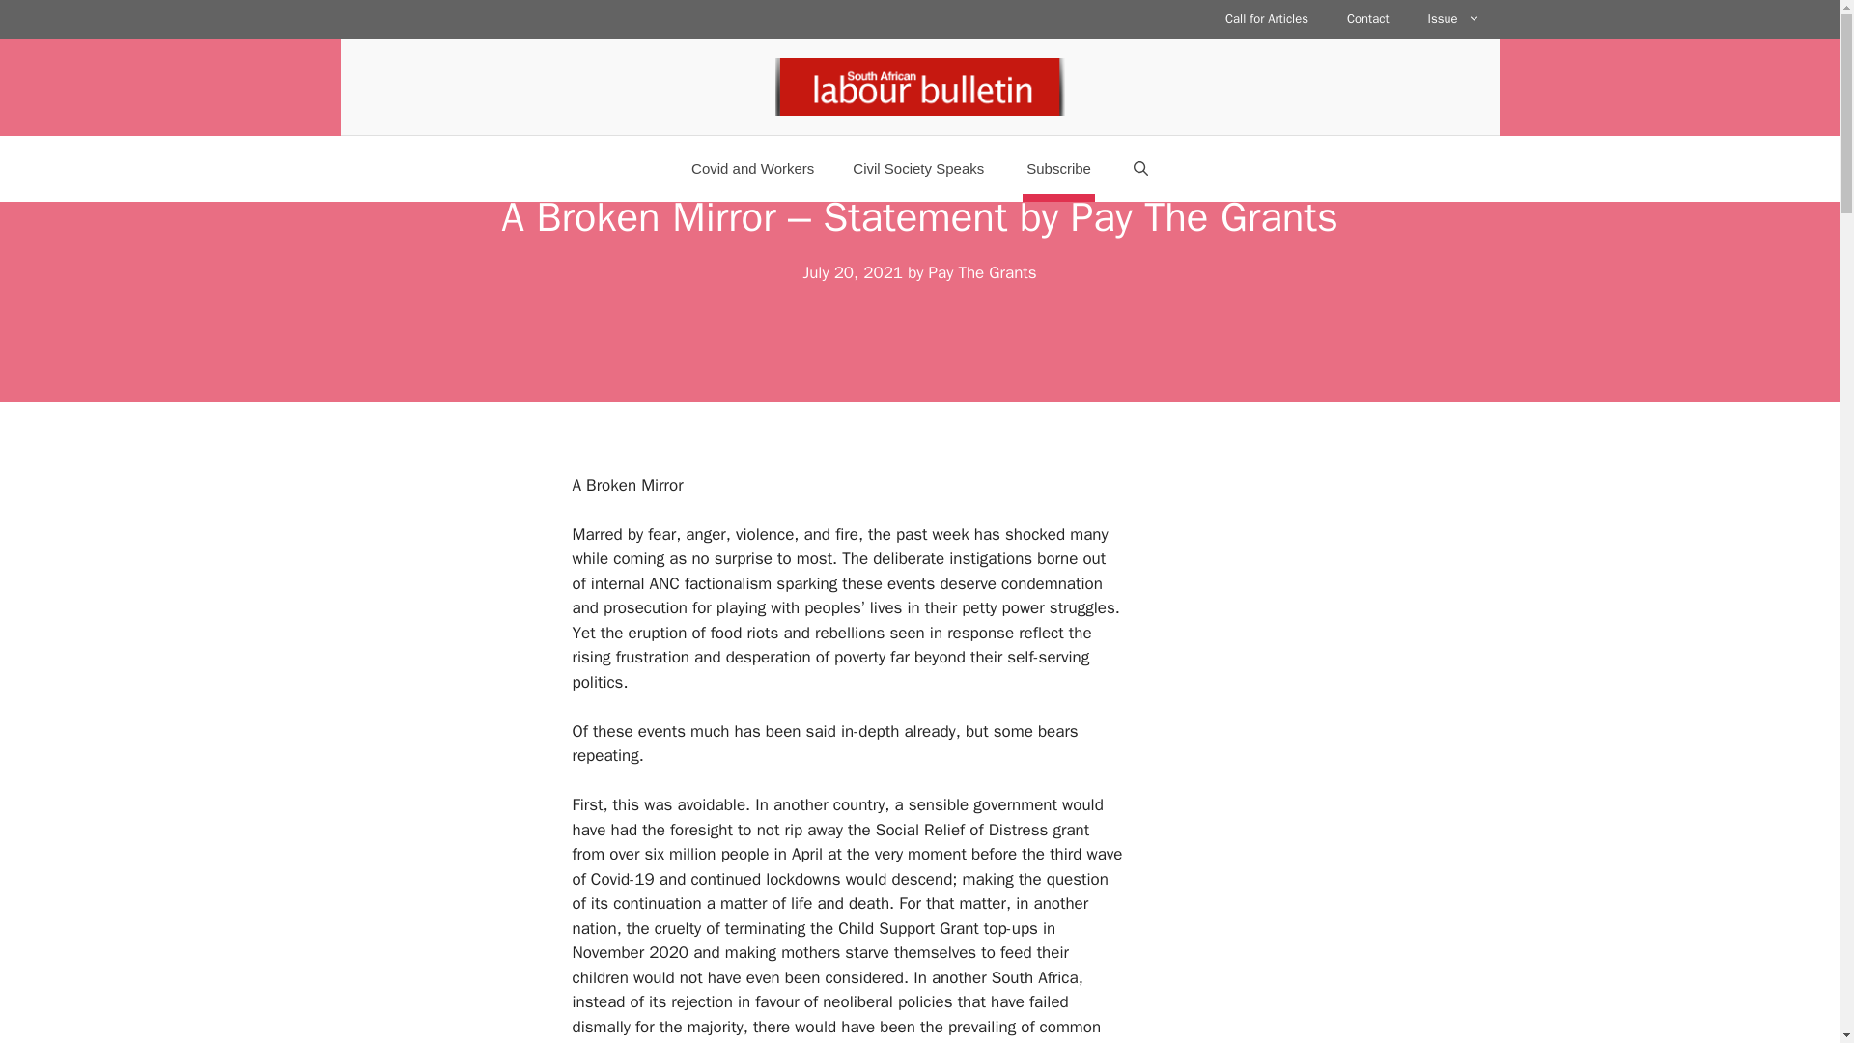  I want to click on Covid and Workers, so click(751, 168).